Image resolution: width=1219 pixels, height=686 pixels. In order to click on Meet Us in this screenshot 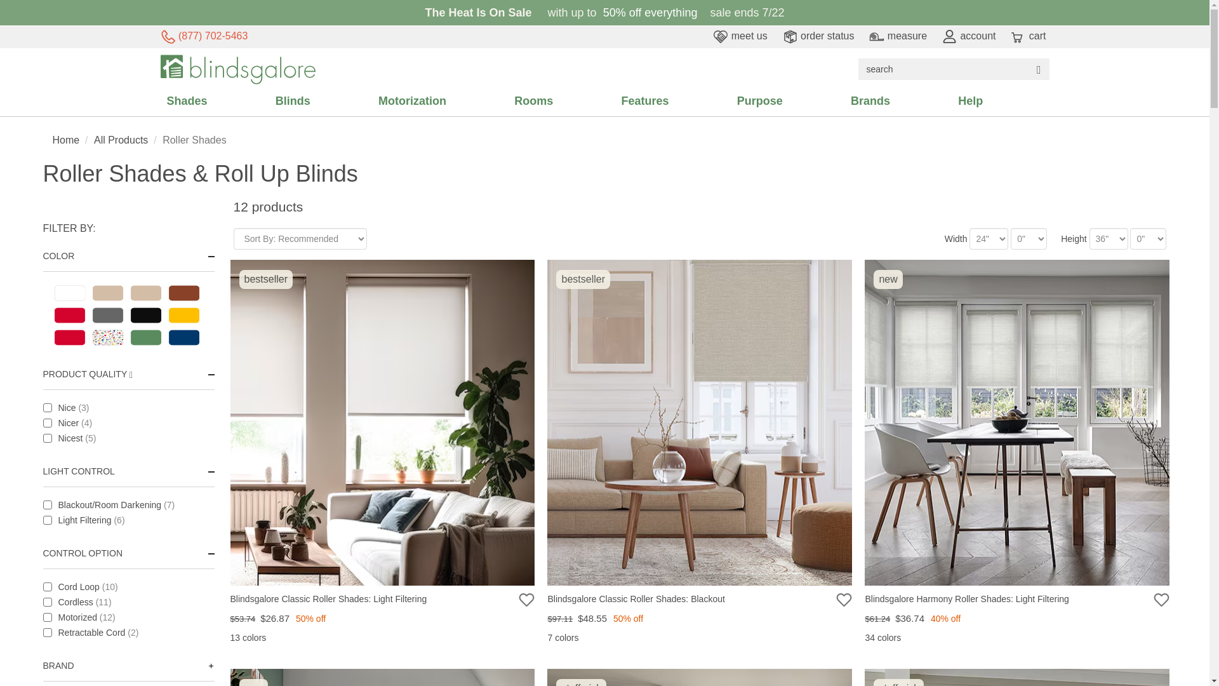, I will do `click(740, 36)`.